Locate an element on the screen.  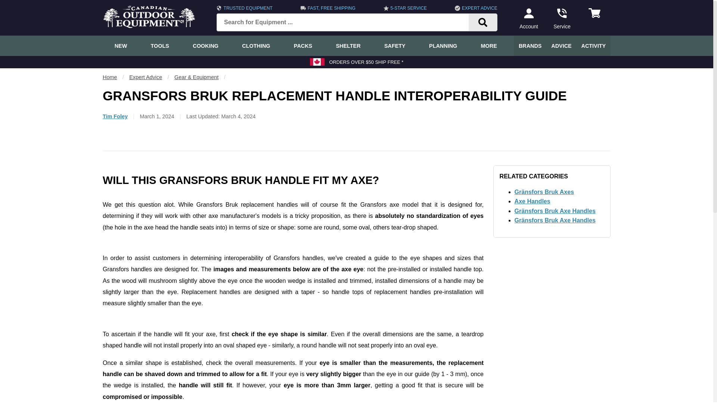
Service is located at coordinates (562, 18).